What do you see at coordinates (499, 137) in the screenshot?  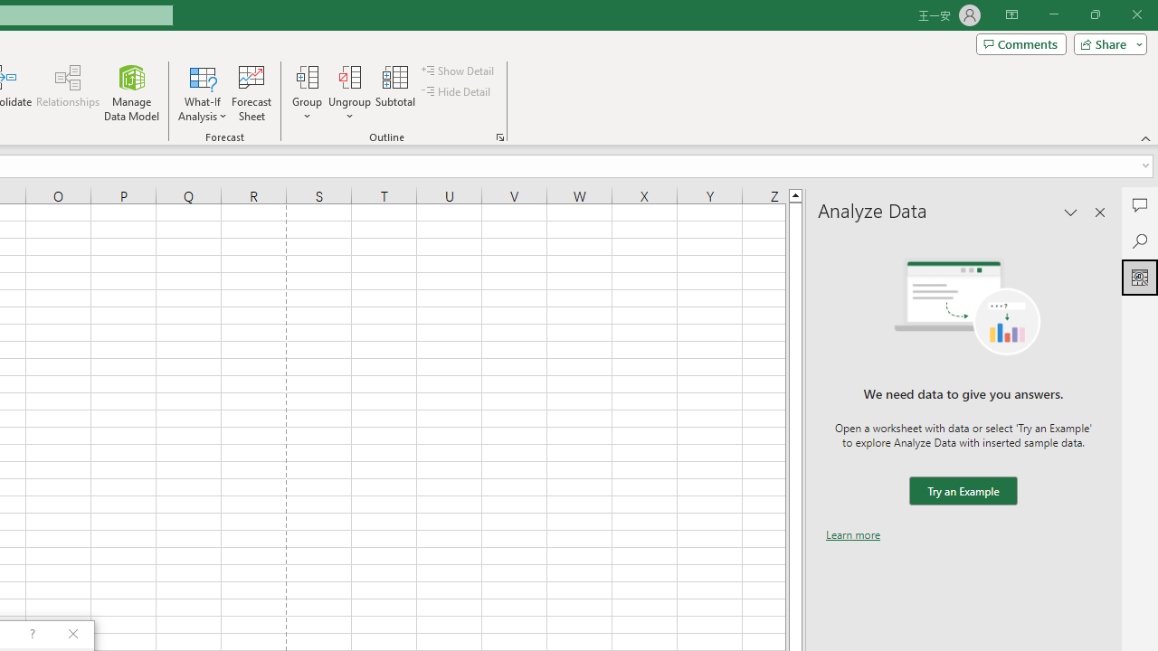 I see `Group and Outline Settings` at bounding box center [499, 137].